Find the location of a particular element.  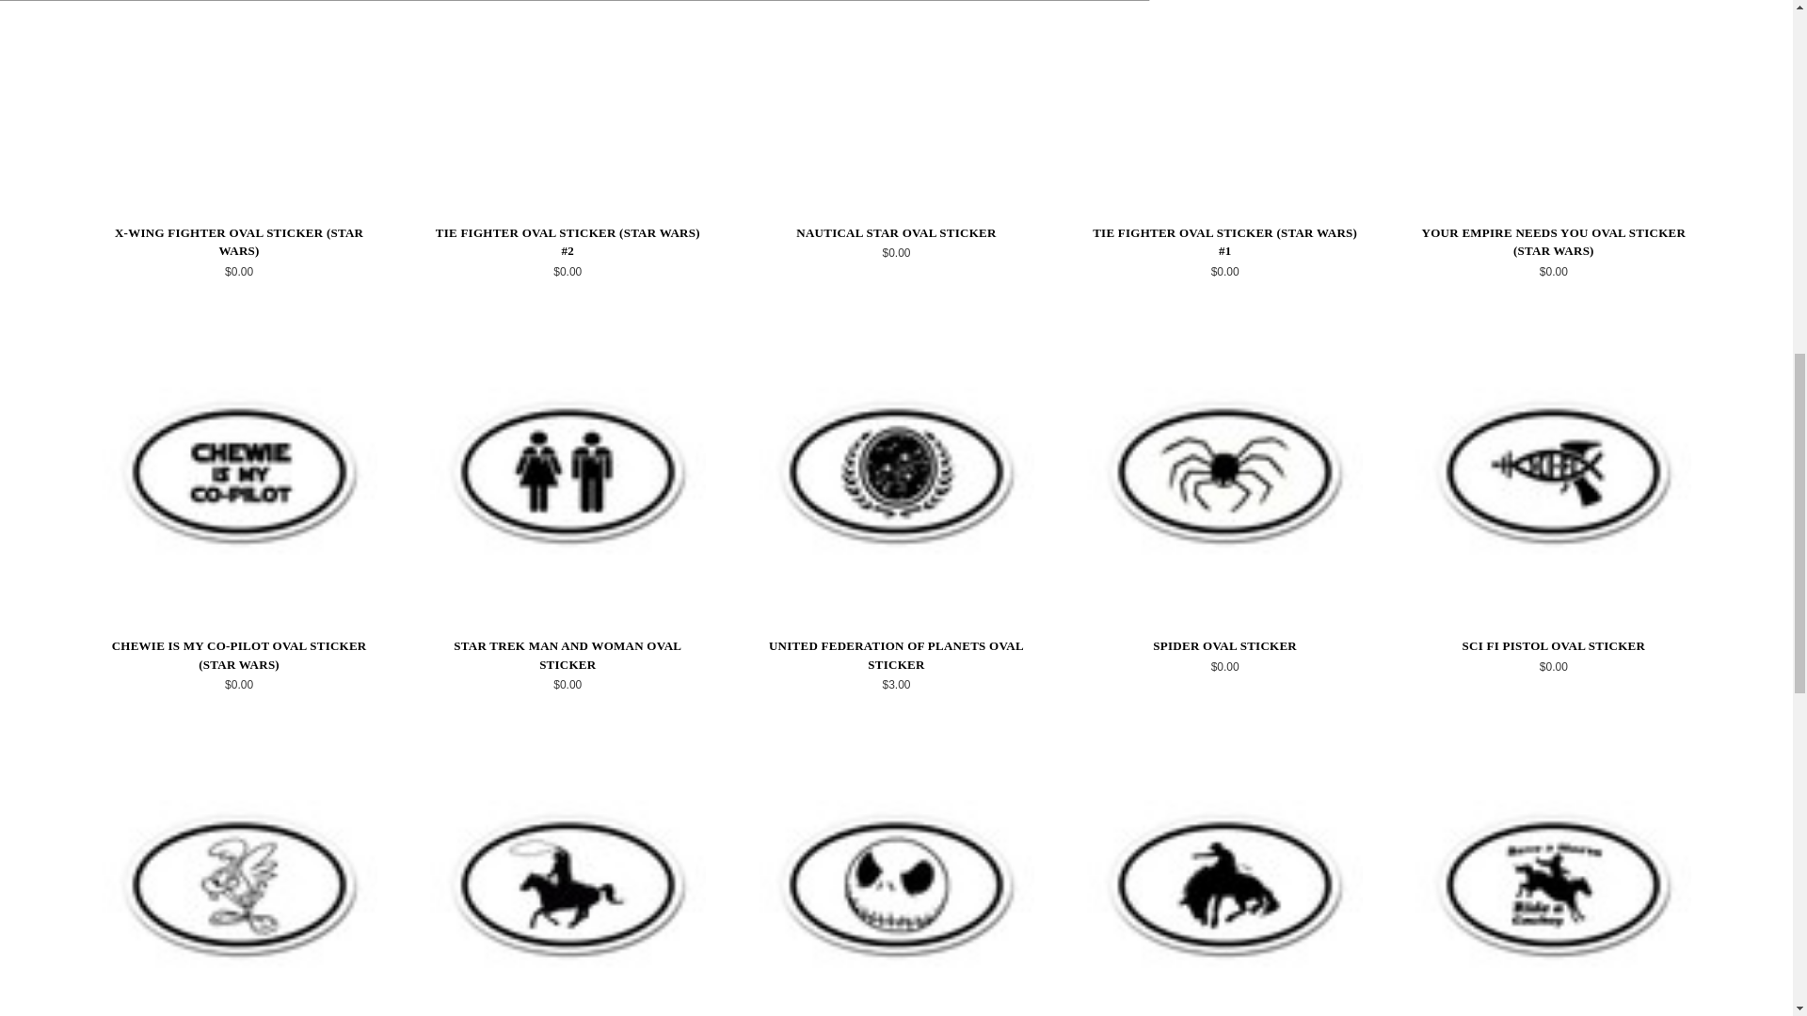

Nautical Star Oval Sticker is located at coordinates (896, 98).